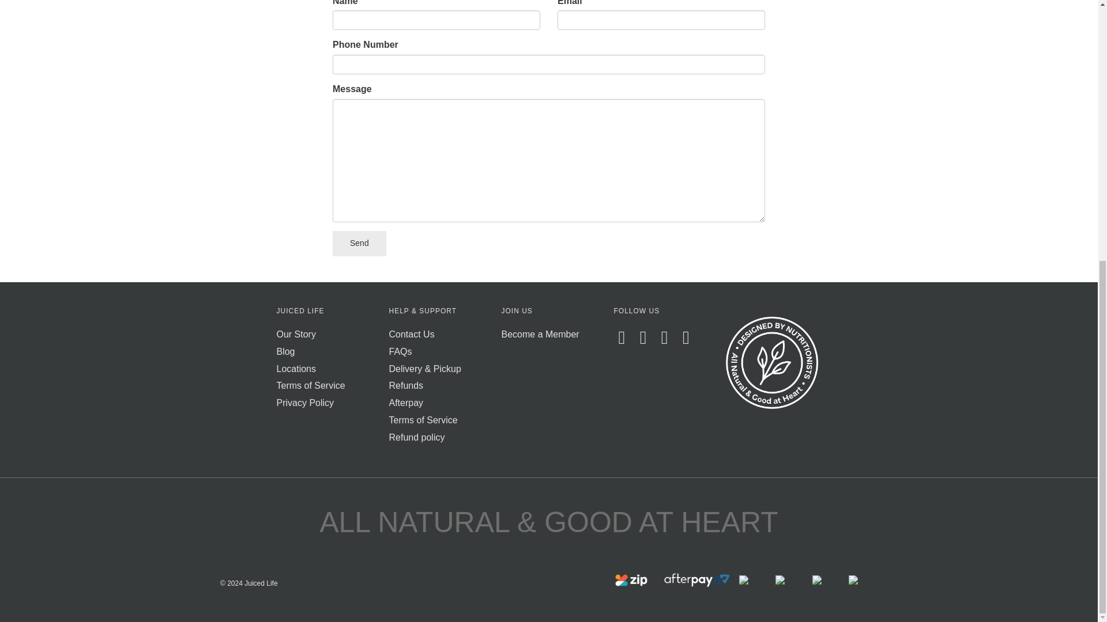  Describe the element at coordinates (360, 243) in the screenshot. I see `Send` at that location.